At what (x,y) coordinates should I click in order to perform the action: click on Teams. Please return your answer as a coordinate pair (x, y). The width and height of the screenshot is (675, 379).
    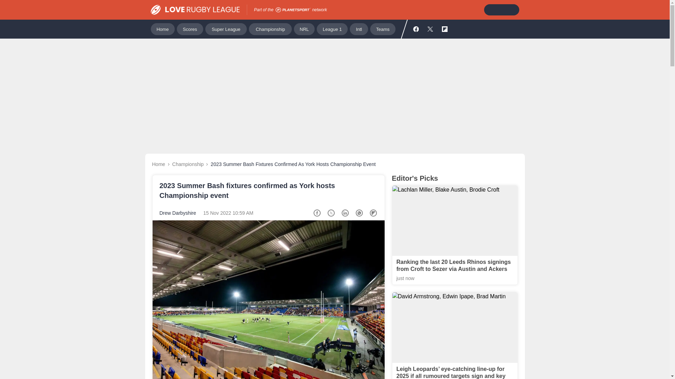
    Looking at the image, I should click on (382, 29).